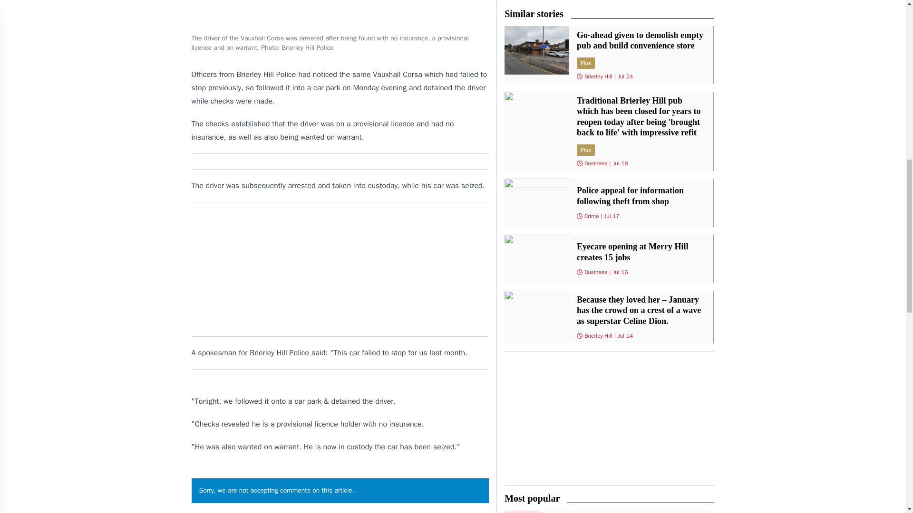  I want to click on Brierley Hill, so click(598, 335).